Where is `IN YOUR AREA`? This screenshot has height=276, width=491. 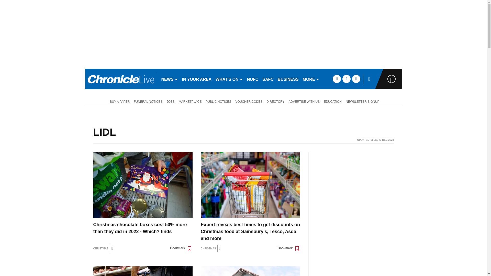 IN YOUR AREA is located at coordinates (197, 79).